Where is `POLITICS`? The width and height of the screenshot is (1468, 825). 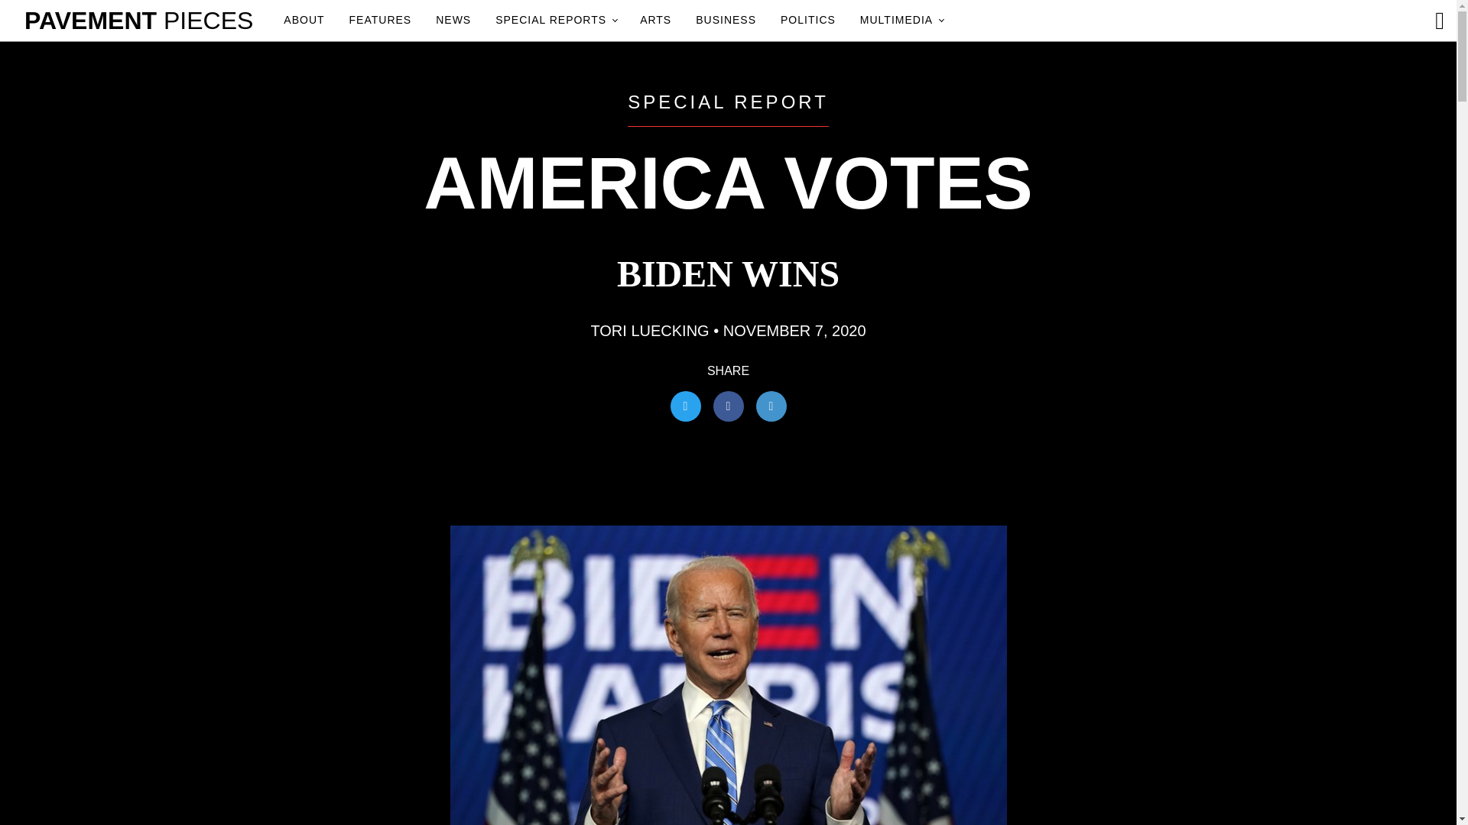 POLITICS is located at coordinates (807, 21).